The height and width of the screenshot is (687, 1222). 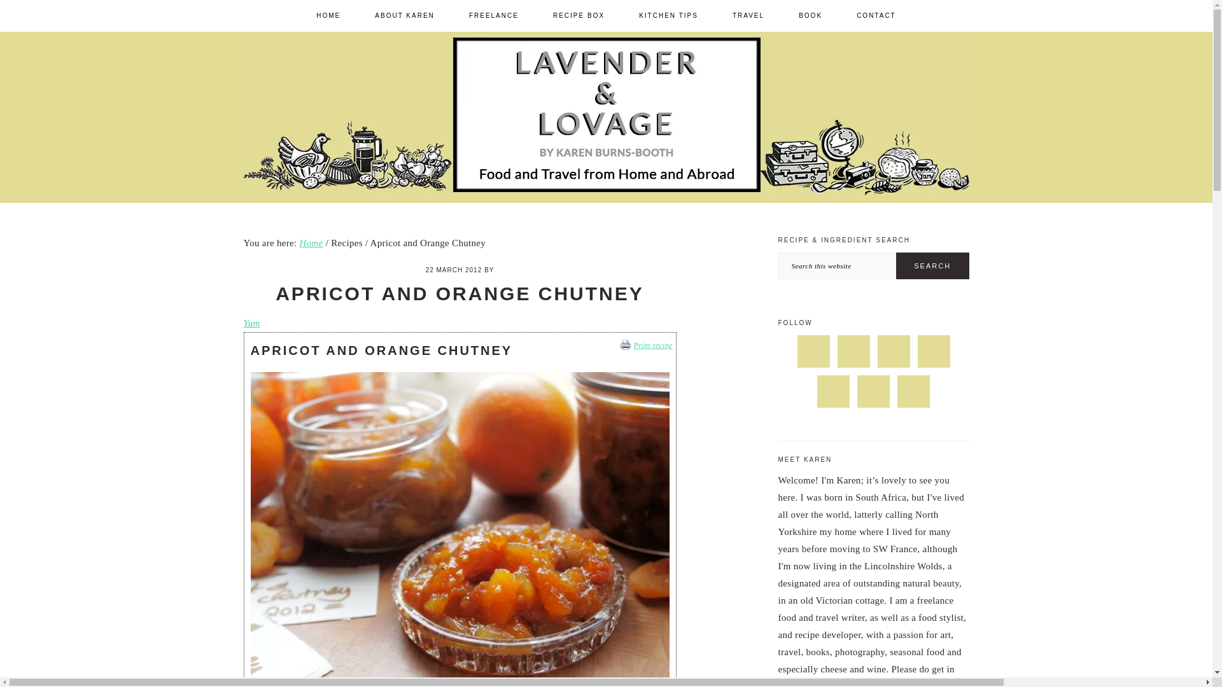 What do you see at coordinates (876, 15) in the screenshot?
I see `CONTACT` at bounding box center [876, 15].